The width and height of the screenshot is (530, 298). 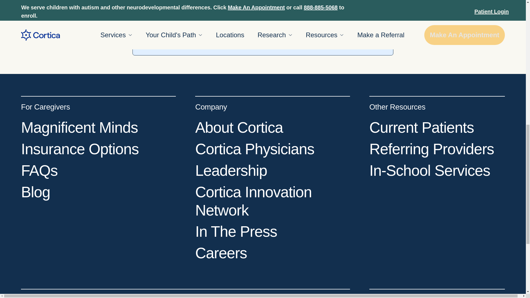 What do you see at coordinates (35, 192) in the screenshot?
I see `Blog` at bounding box center [35, 192].